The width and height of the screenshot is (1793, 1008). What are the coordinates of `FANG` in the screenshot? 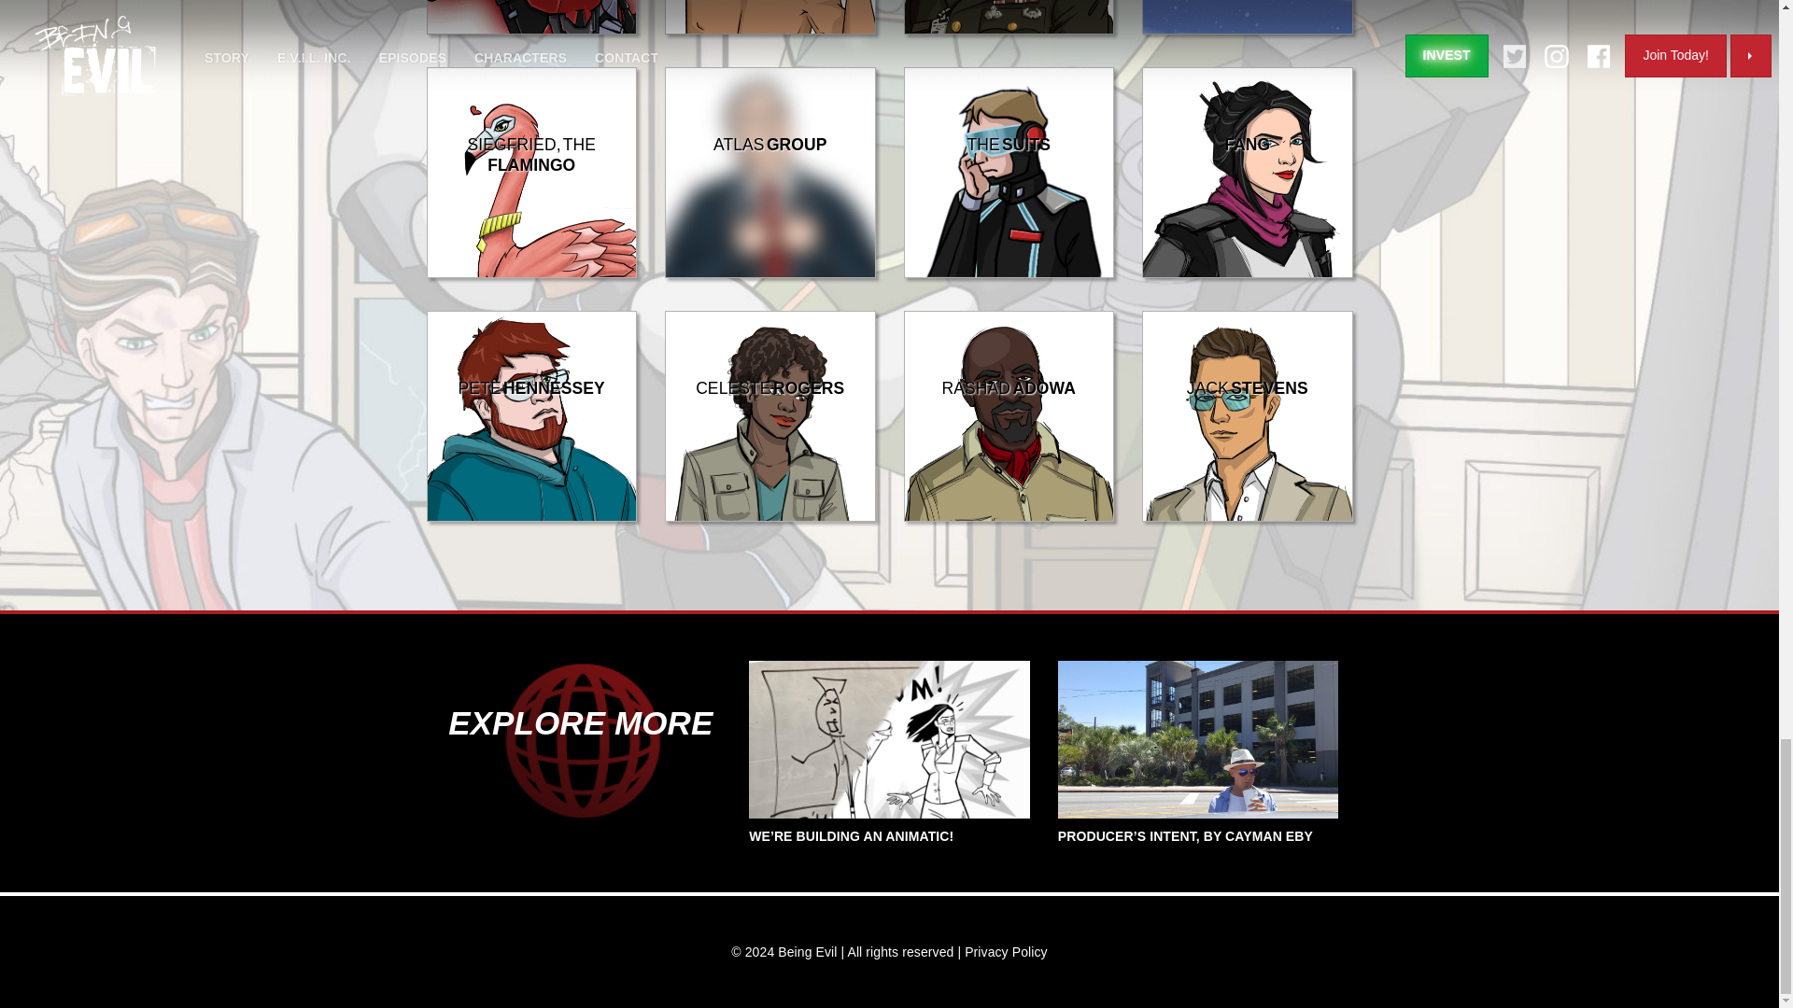 It's located at (1248, 273).